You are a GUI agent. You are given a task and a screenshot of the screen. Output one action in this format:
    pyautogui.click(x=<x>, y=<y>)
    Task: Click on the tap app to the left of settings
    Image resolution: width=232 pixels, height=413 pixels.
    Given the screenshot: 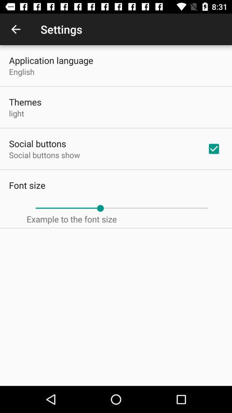 What is the action you would take?
    pyautogui.click(x=15, y=29)
    